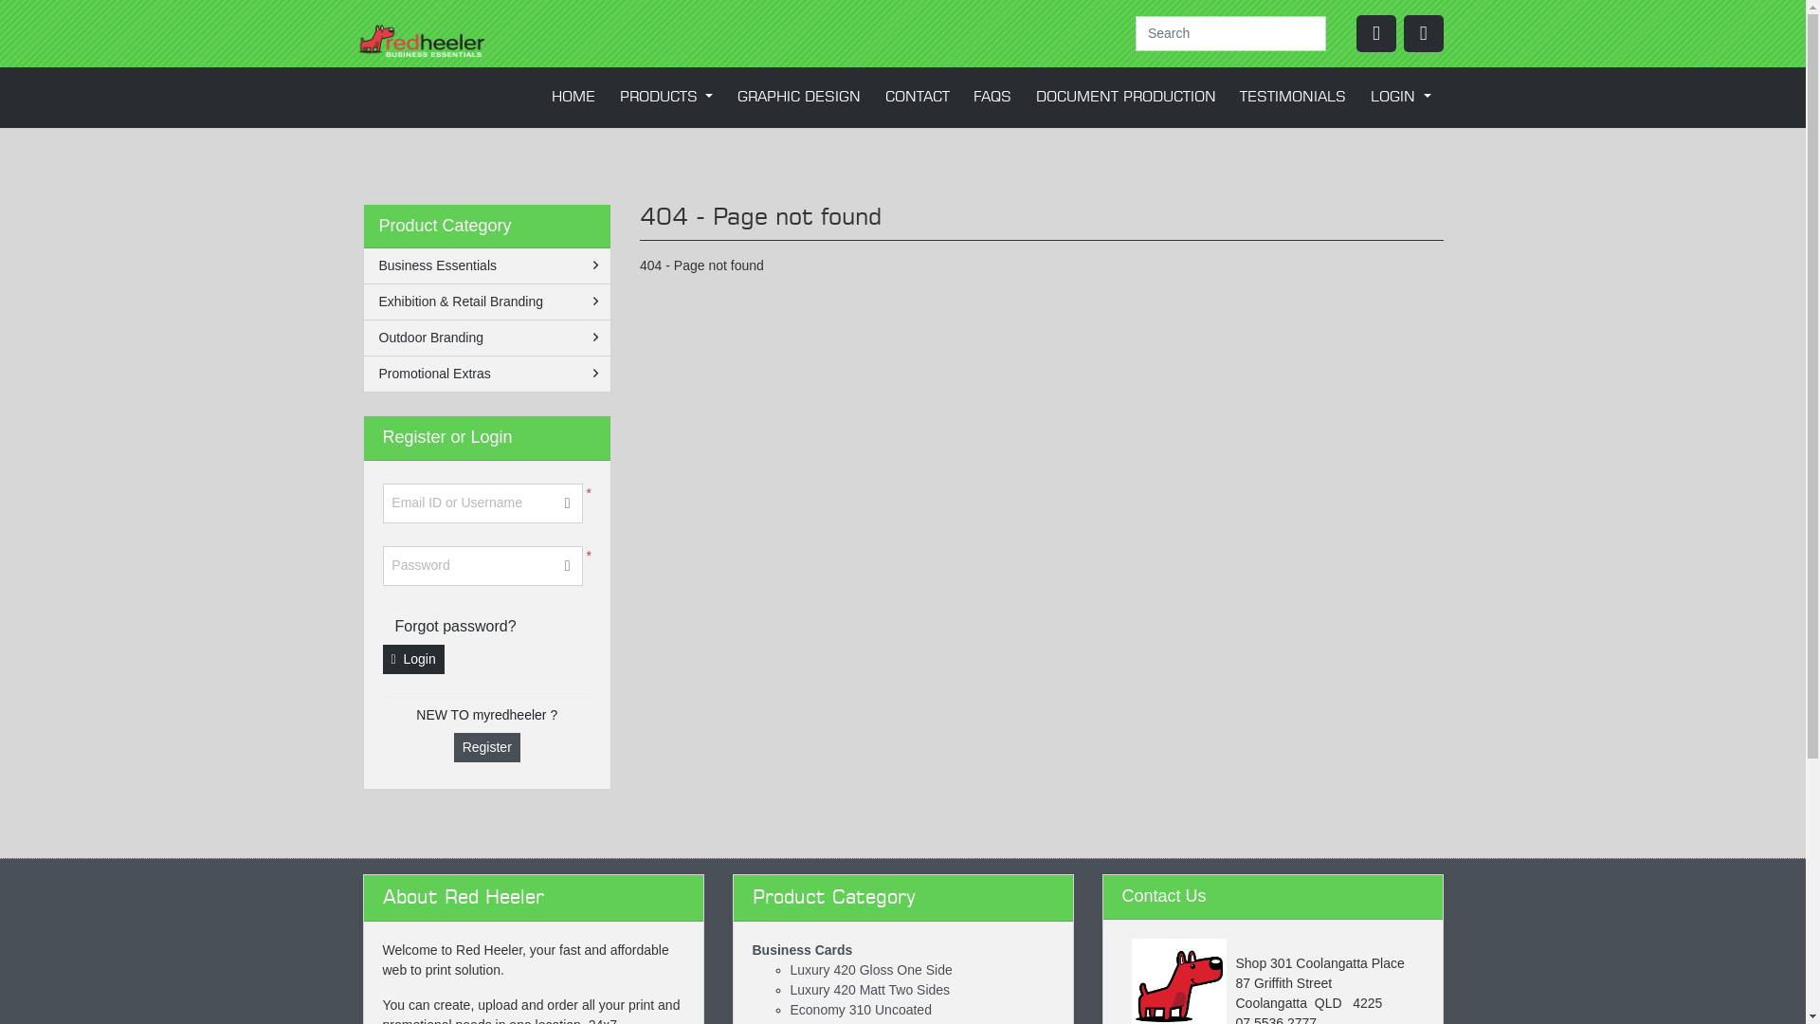 This screenshot has height=1024, width=1820. I want to click on PRODUCTS, so click(666, 98).